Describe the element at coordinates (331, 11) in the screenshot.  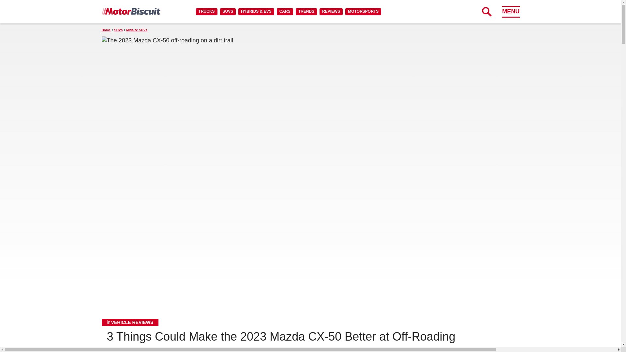
I see `REVIEWS` at that location.